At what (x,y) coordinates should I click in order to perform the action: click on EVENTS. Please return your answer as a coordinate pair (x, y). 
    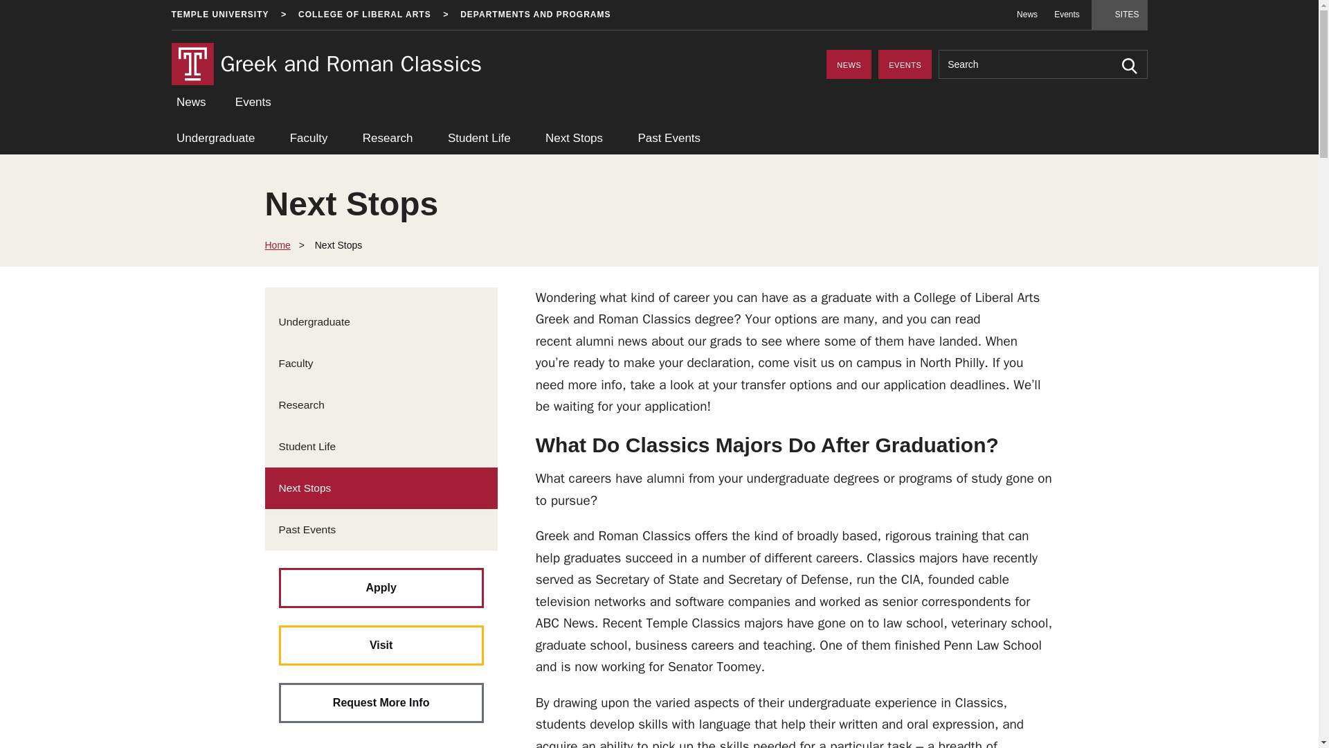
    Looking at the image, I should click on (905, 64).